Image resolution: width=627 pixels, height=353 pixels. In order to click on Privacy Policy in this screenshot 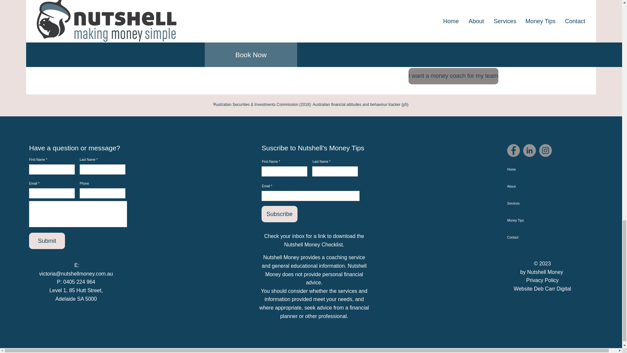, I will do `click(542, 280)`.